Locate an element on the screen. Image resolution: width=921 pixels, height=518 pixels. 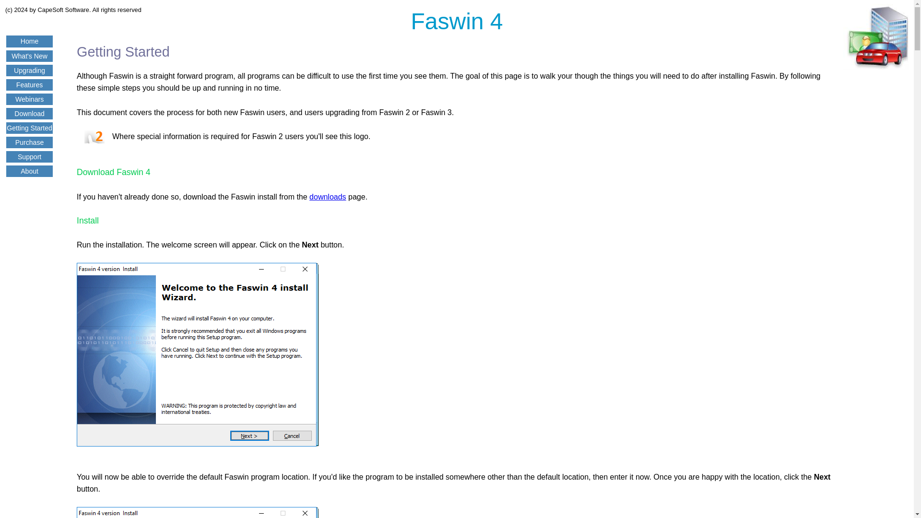
downloads is located at coordinates (328, 197).